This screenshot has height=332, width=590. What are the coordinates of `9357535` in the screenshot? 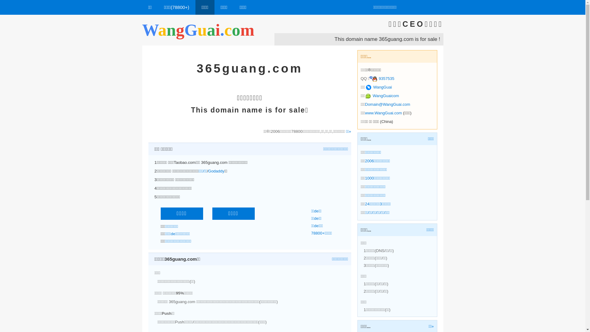 It's located at (382, 79).